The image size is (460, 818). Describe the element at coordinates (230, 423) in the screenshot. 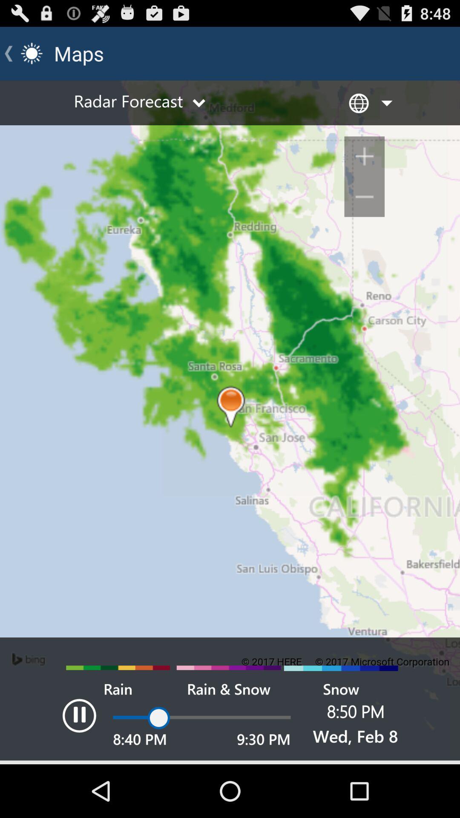

I see `go to map` at that location.